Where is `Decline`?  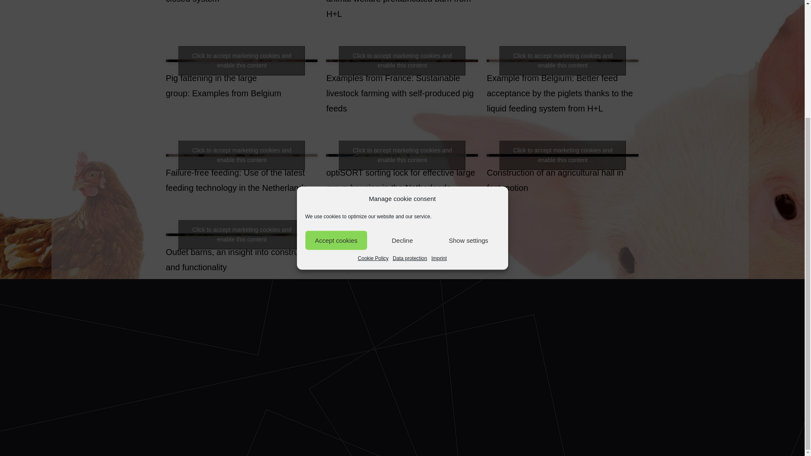
Decline is located at coordinates (402, 87).